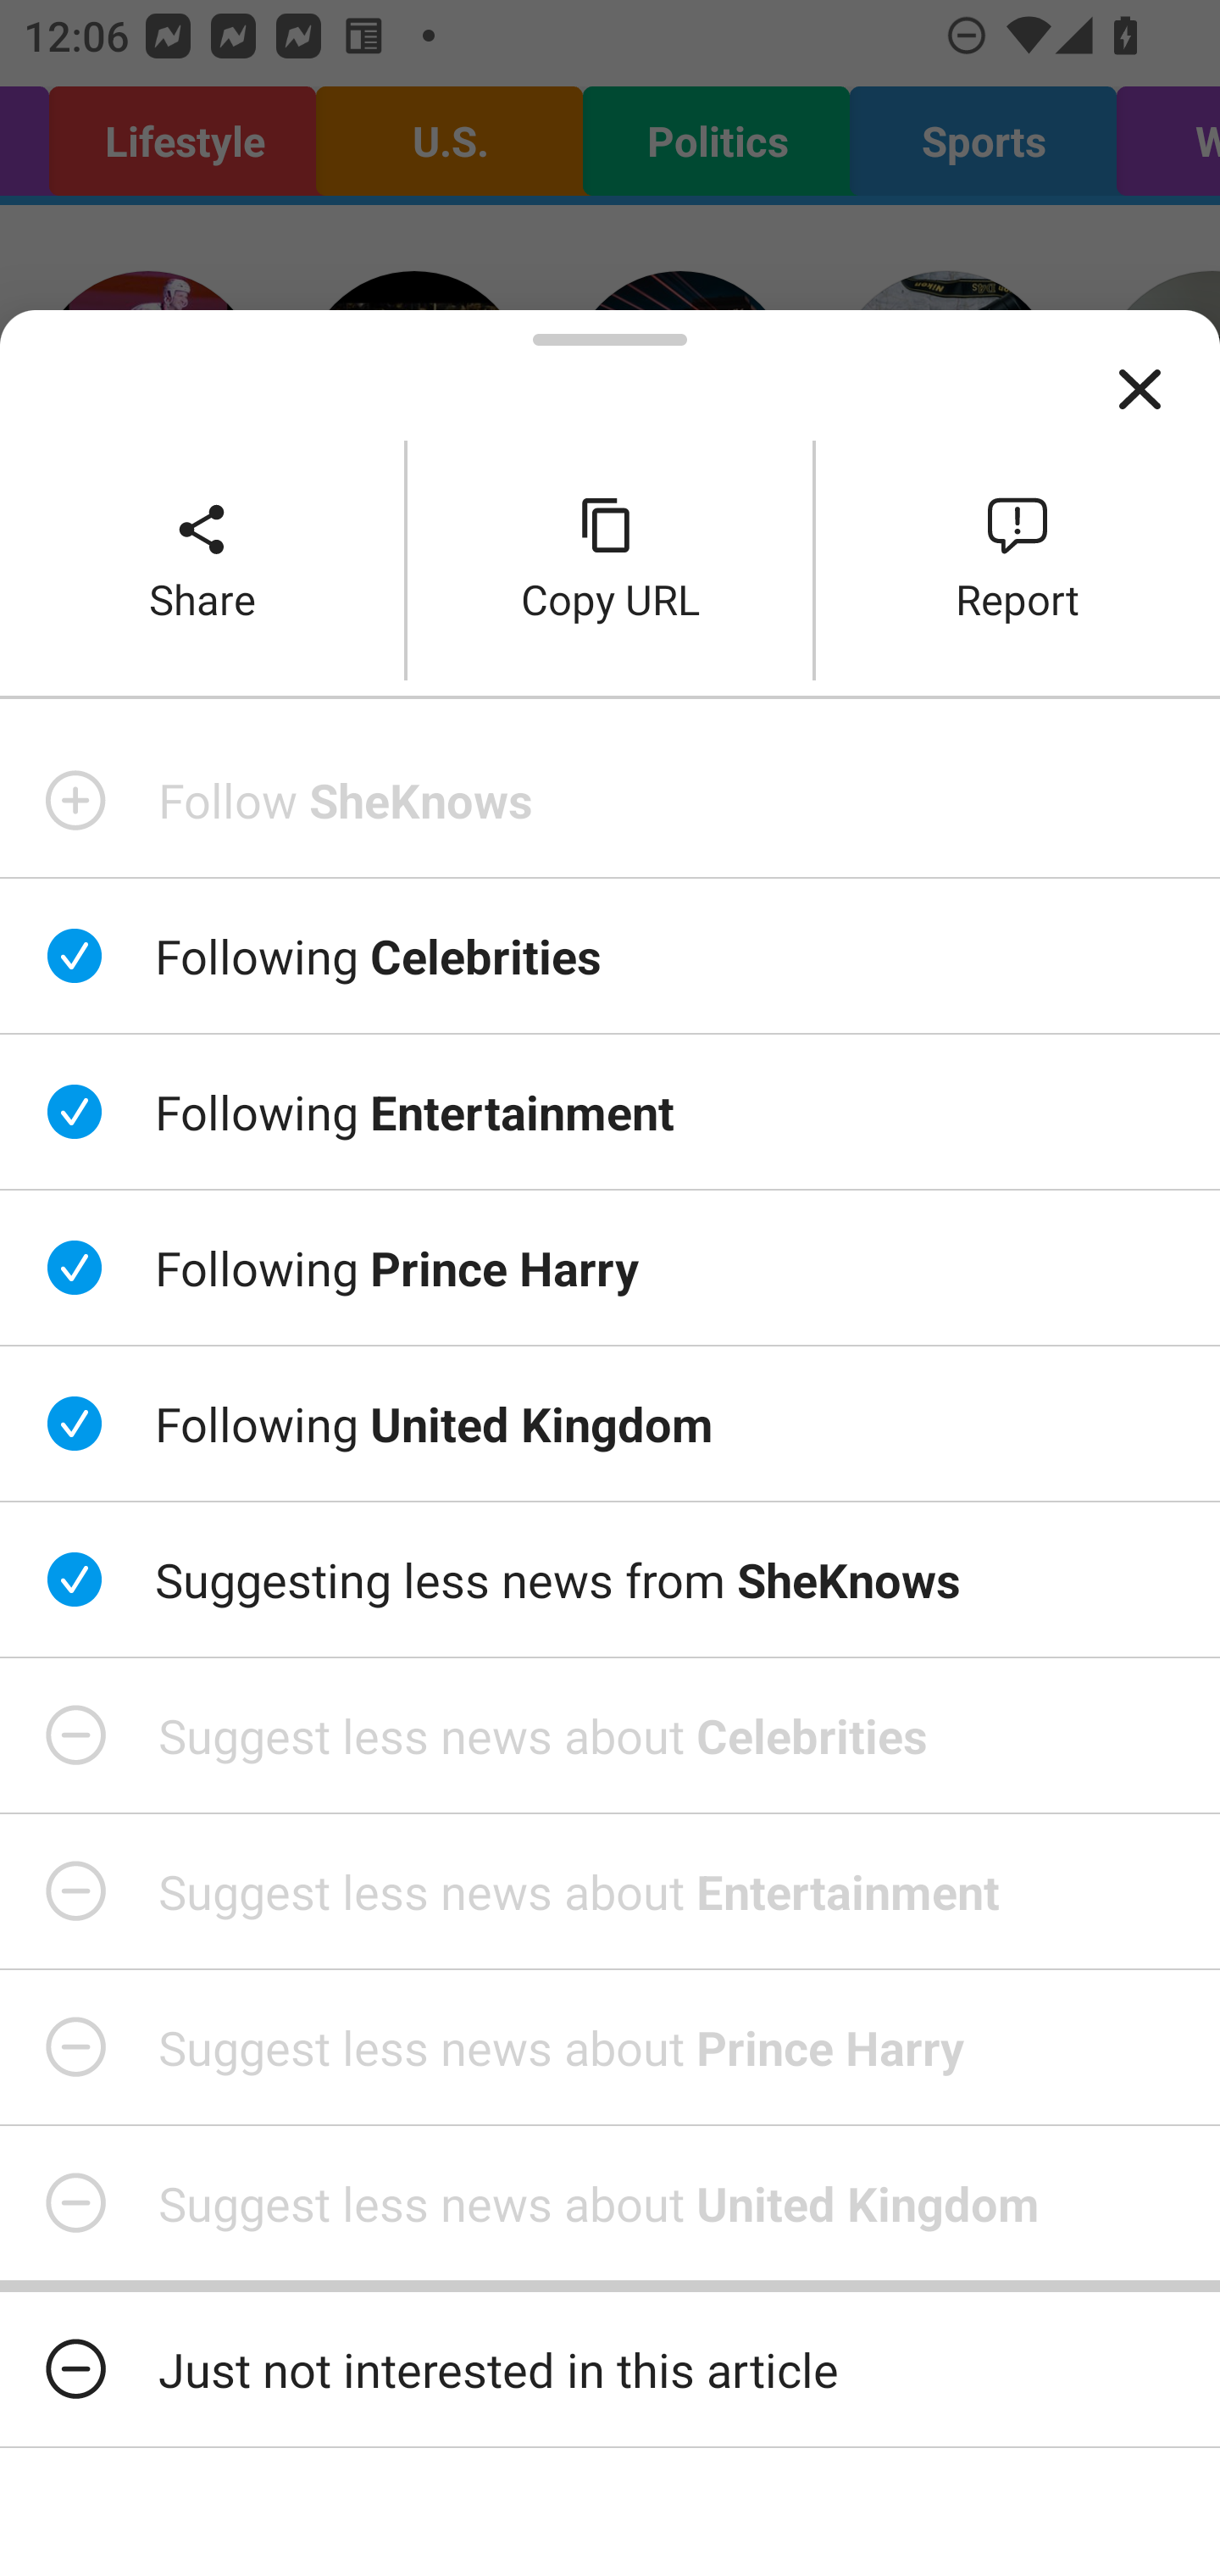 The width and height of the screenshot is (1220, 2576). What do you see at coordinates (1140, 390) in the screenshot?
I see `Close` at bounding box center [1140, 390].